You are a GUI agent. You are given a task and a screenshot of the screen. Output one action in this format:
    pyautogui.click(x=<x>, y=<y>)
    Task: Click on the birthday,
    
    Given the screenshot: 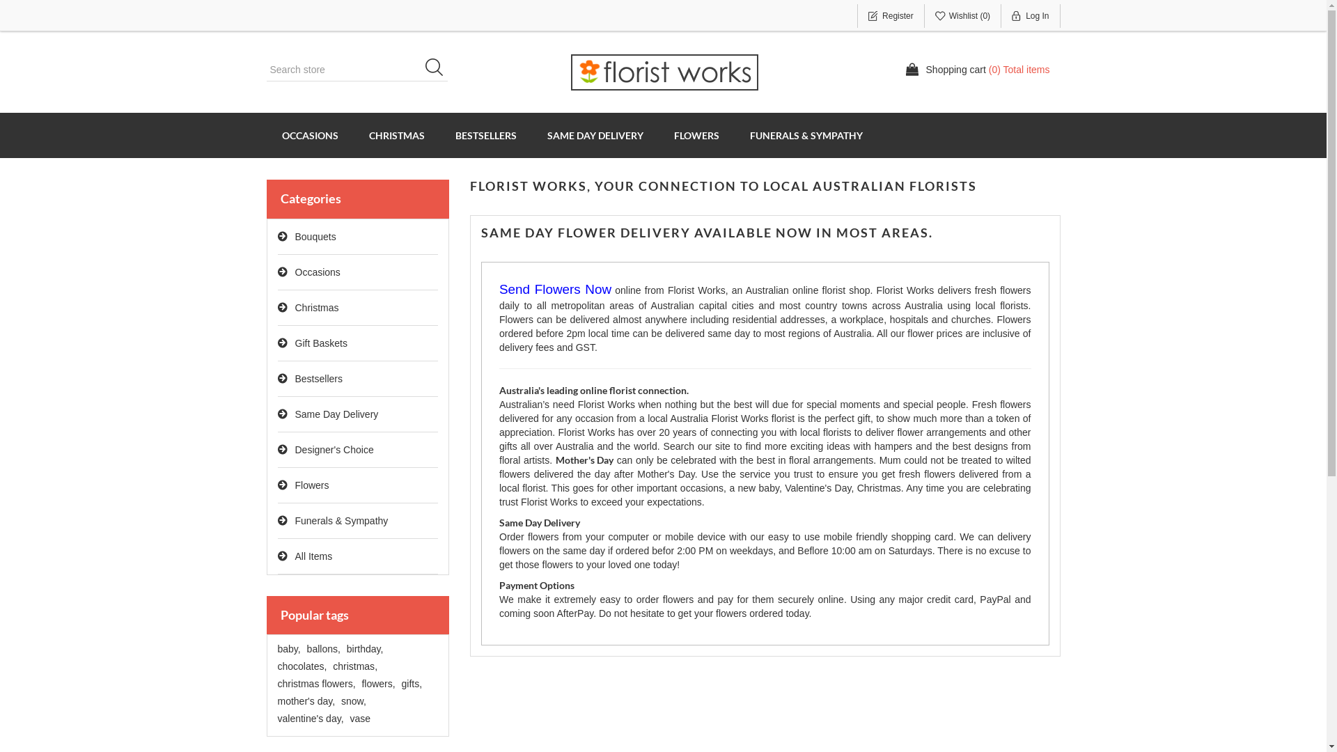 What is the action you would take?
    pyautogui.click(x=365, y=649)
    